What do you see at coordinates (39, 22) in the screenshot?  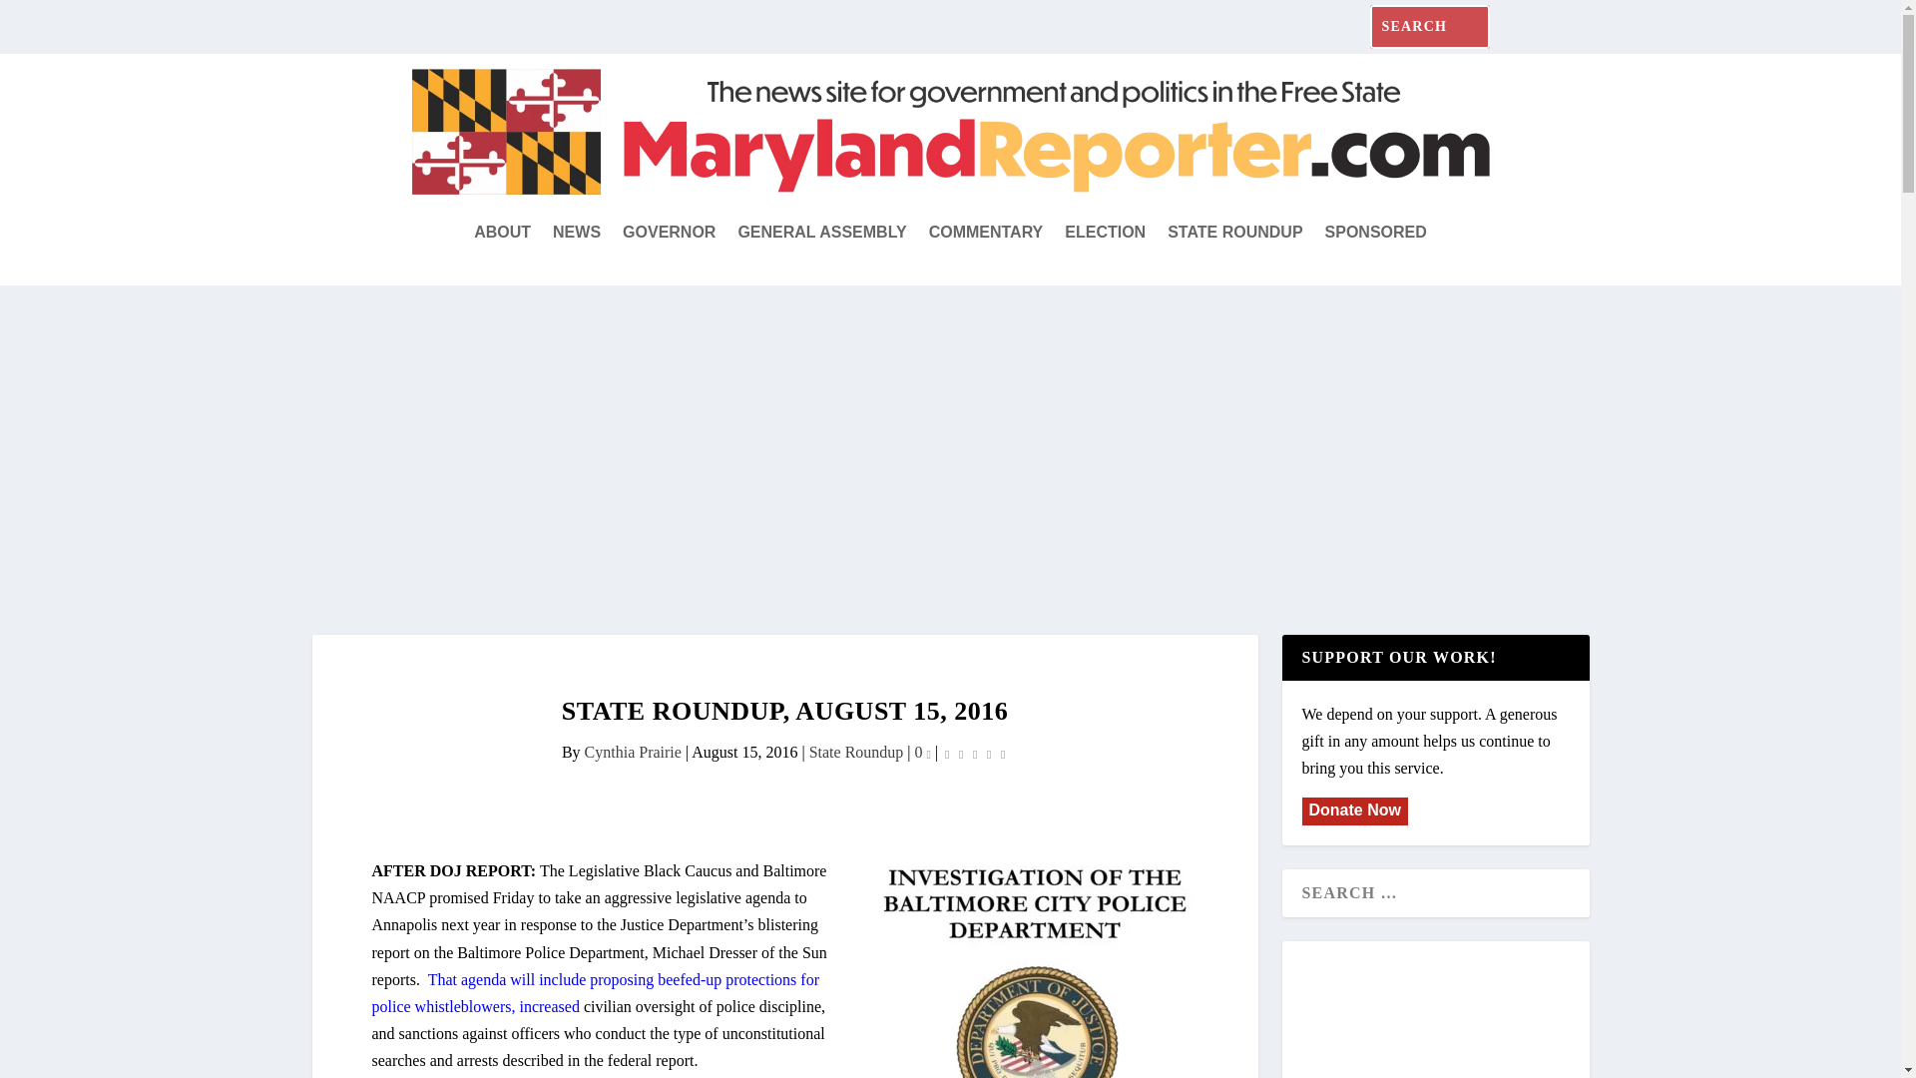 I see `Search` at bounding box center [39, 22].